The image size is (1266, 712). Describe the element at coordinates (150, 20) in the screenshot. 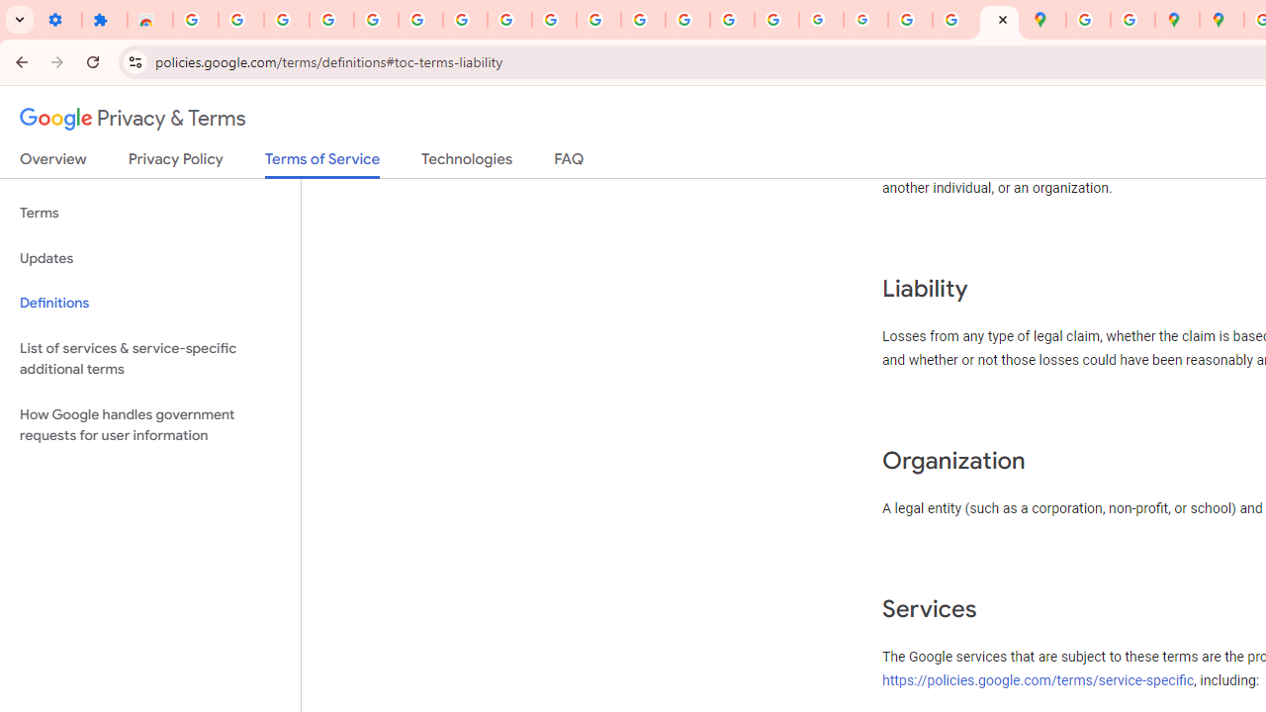

I see `Reviews: Helix Fruit Jump Arcade Game` at that location.